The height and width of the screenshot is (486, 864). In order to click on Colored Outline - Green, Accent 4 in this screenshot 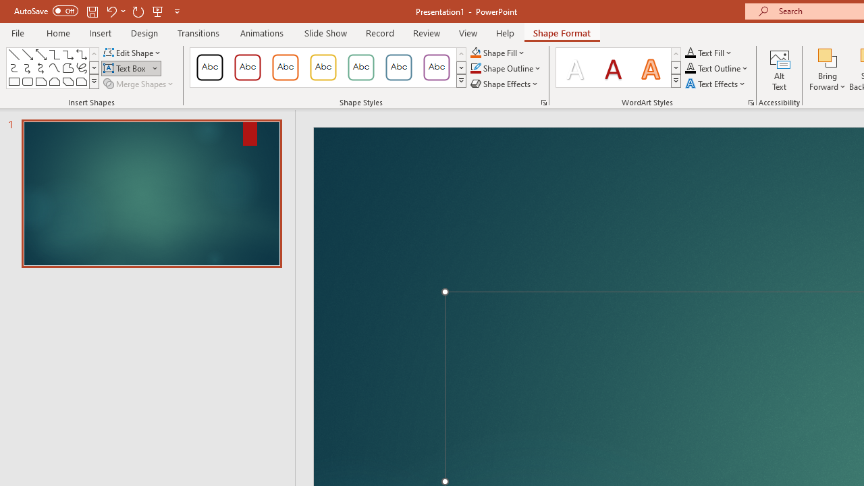, I will do `click(360, 67)`.